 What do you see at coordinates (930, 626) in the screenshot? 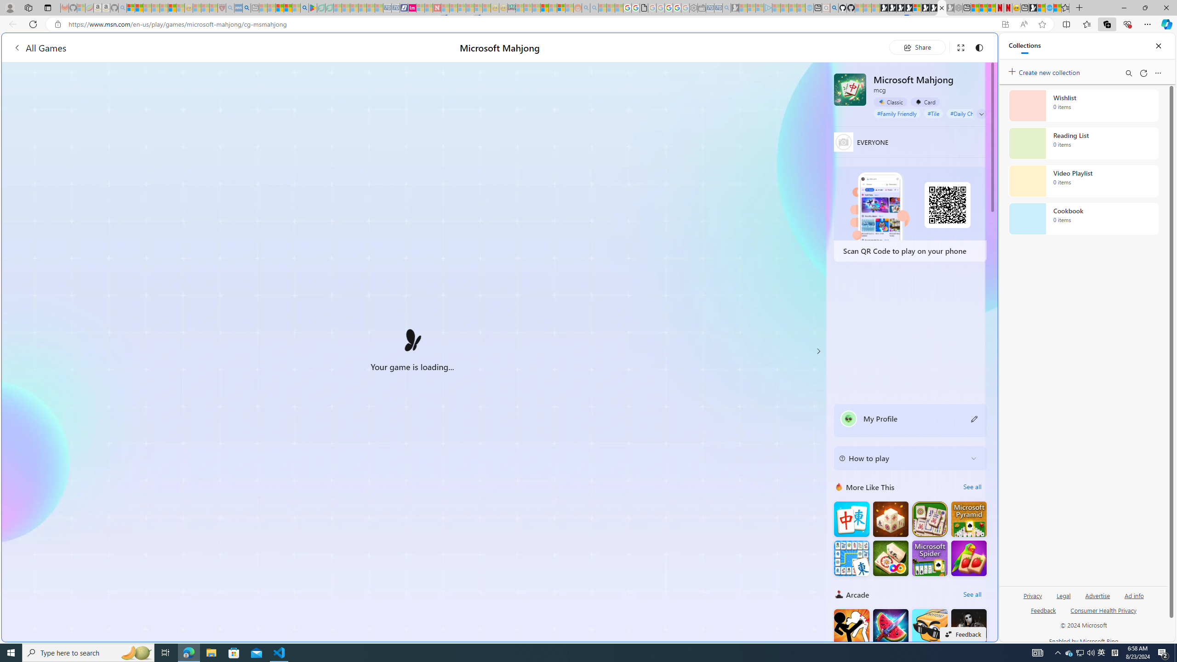
I see `Cubes2048` at bounding box center [930, 626].